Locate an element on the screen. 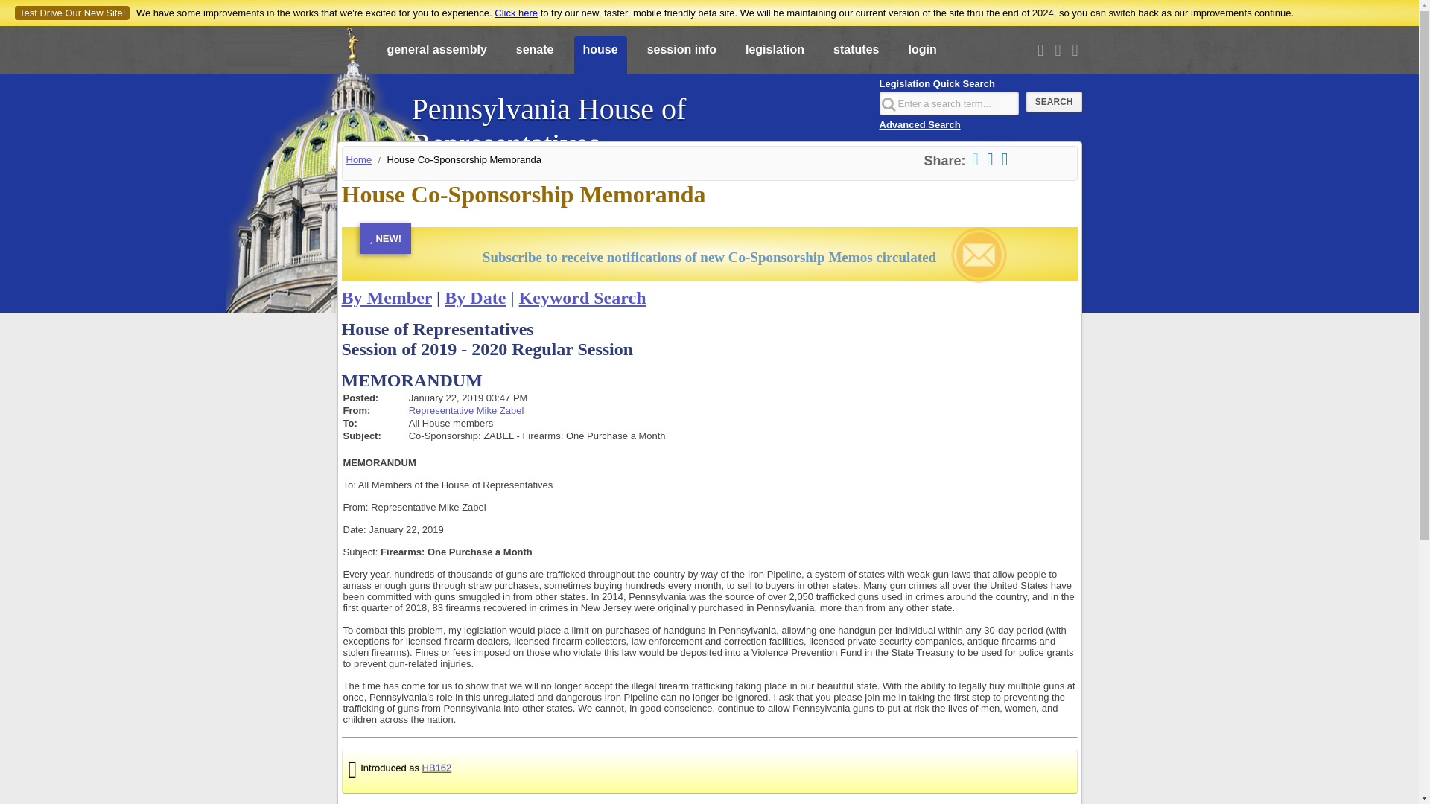 This screenshot has width=1430, height=804. session info is located at coordinates (681, 56).